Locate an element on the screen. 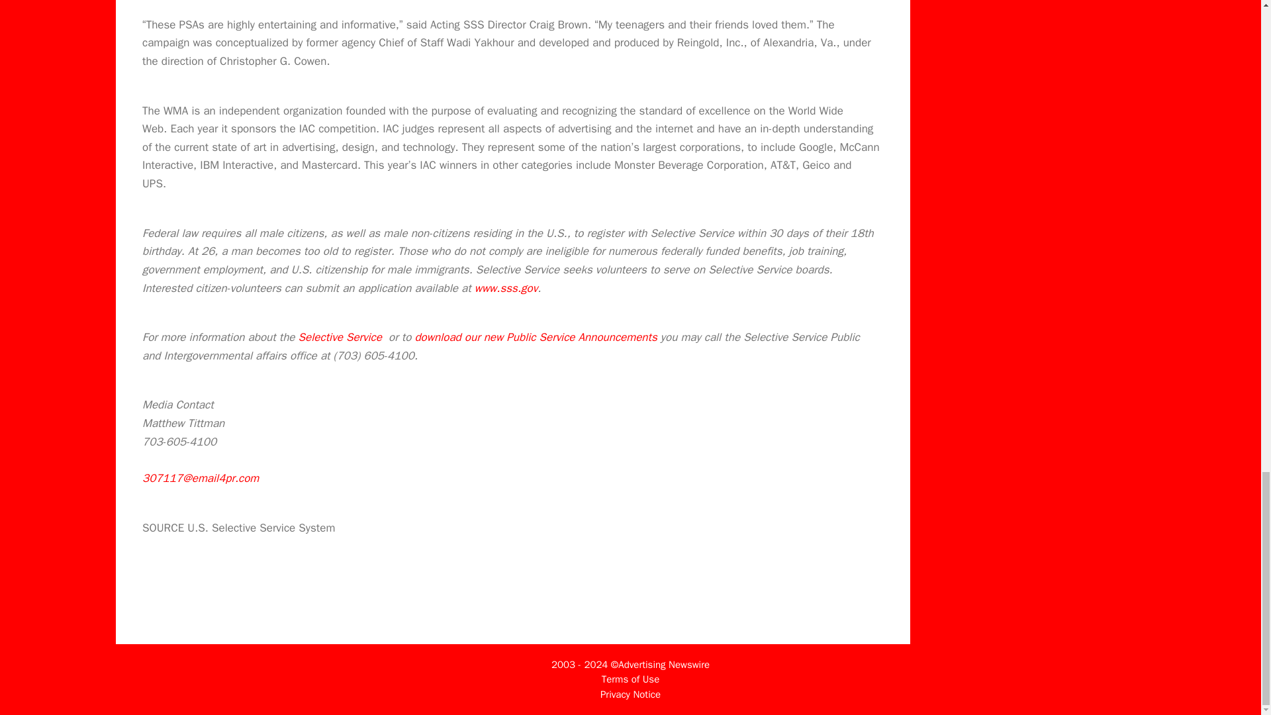 Image resolution: width=1271 pixels, height=715 pixels. Terms of Use is located at coordinates (630, 679).